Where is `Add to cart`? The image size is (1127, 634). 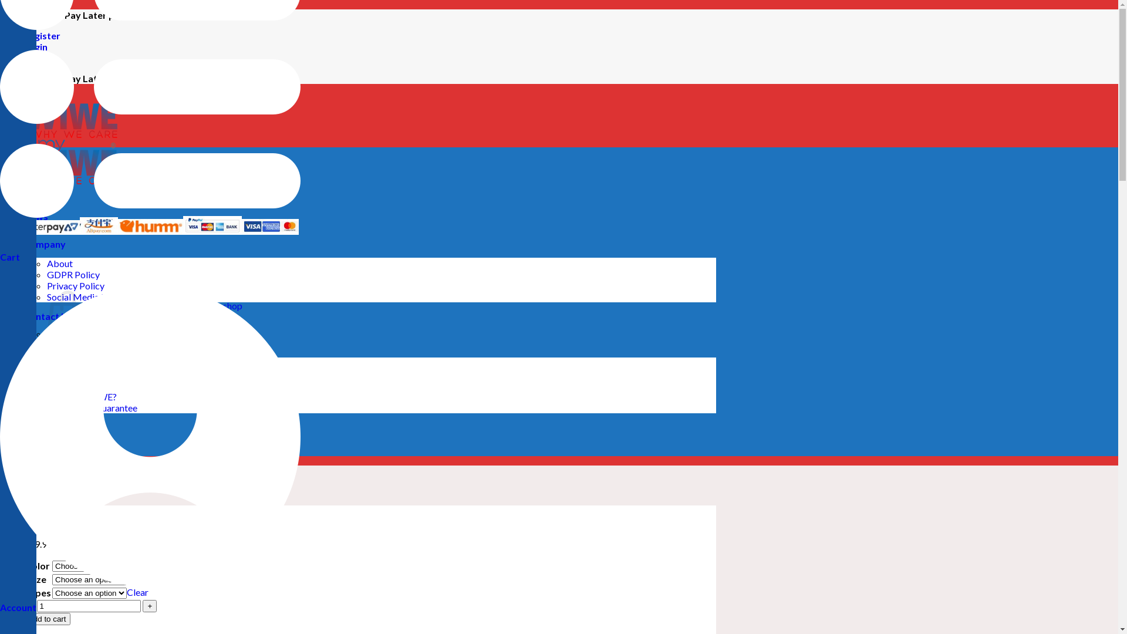 Add to cart is located at coordinates (47, 619).